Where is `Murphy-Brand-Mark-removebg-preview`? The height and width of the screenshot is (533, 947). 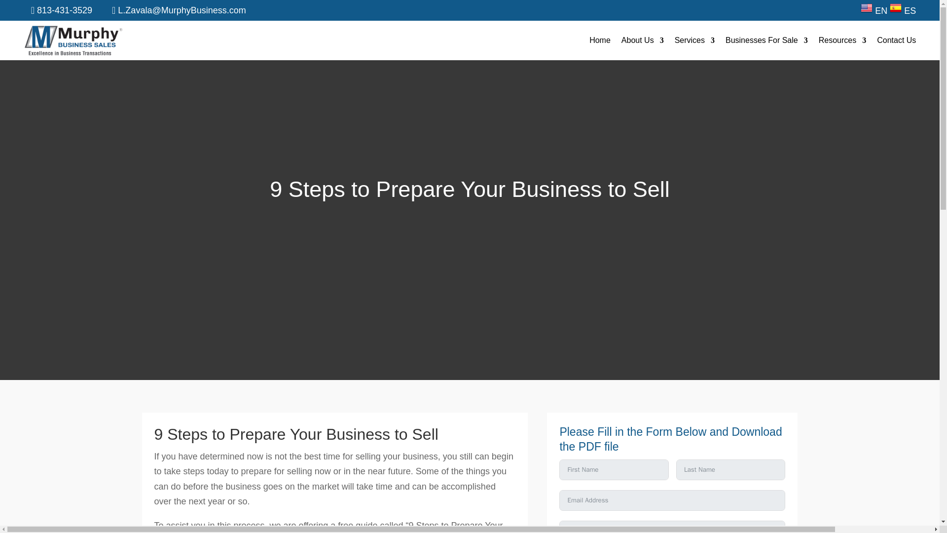 Murphy-Brand-Mark-removebg-preview is located at coordinates (73, 40).